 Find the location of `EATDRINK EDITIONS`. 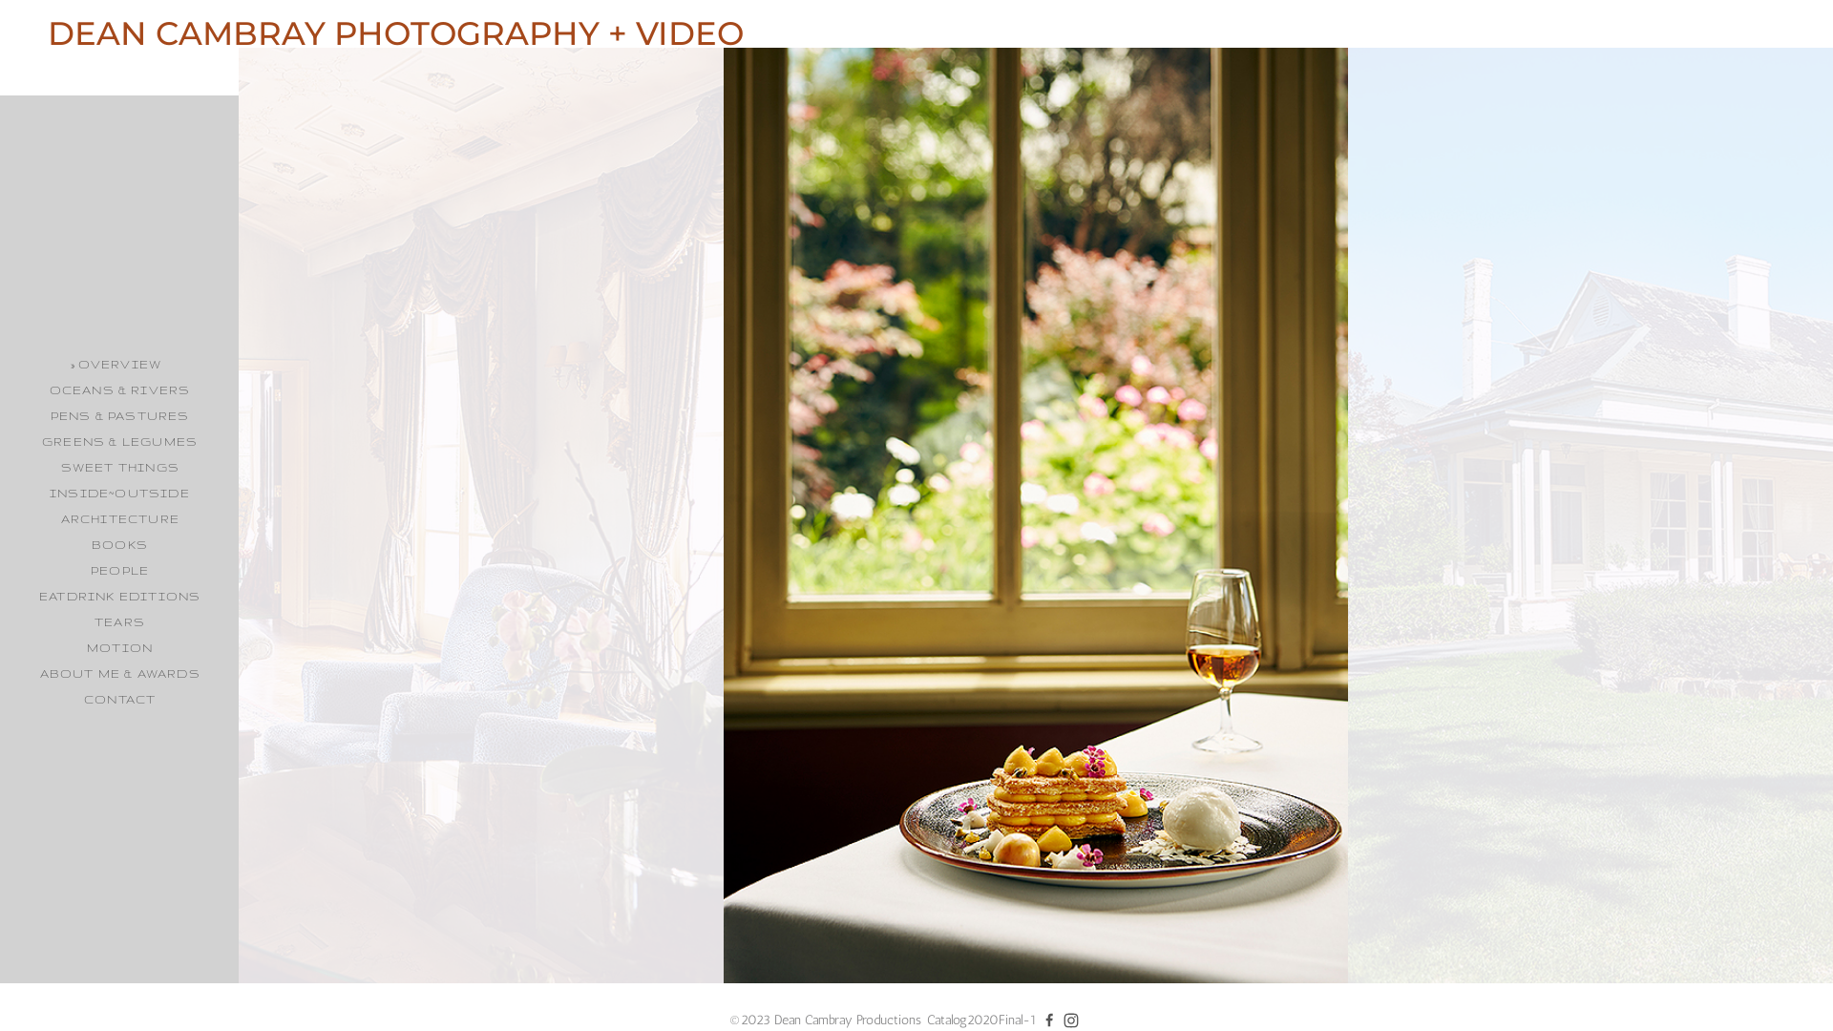

EATDRINK EDITIONS is located at coordinates (120, 596).